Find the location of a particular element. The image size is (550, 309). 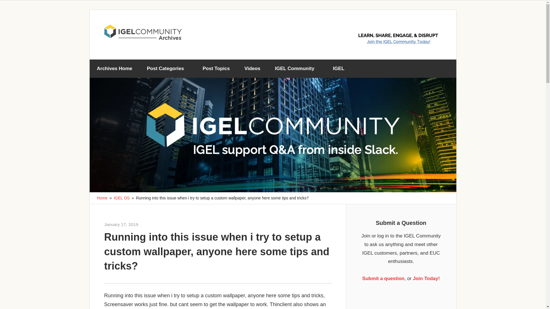

Post Categories is located at coordinates (167, 69).